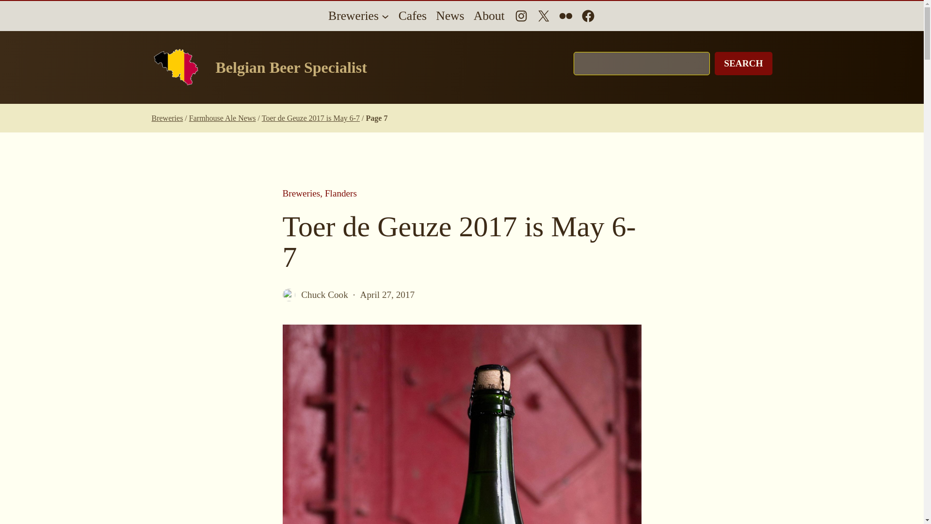 Image resolution: width=931 pixels, height=524 pixels. I want to click on Cafes, so click(412, 16).